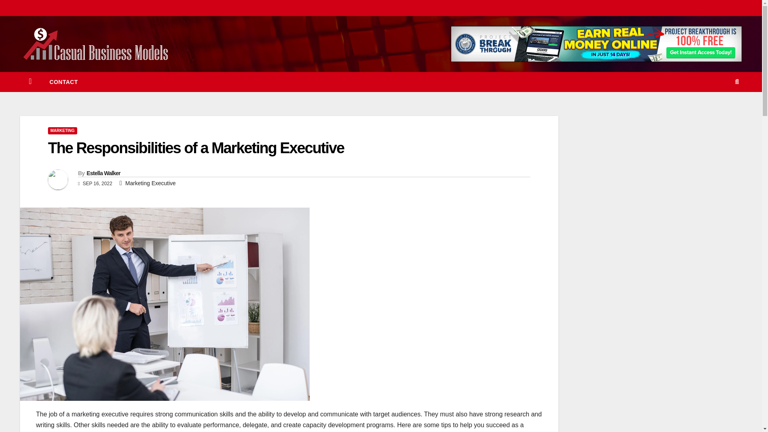 The height and width of the screenshot is (432, 768). Describe the element at coordinates (63, 82) in the screenshot. I see `CONTACT` at that location.